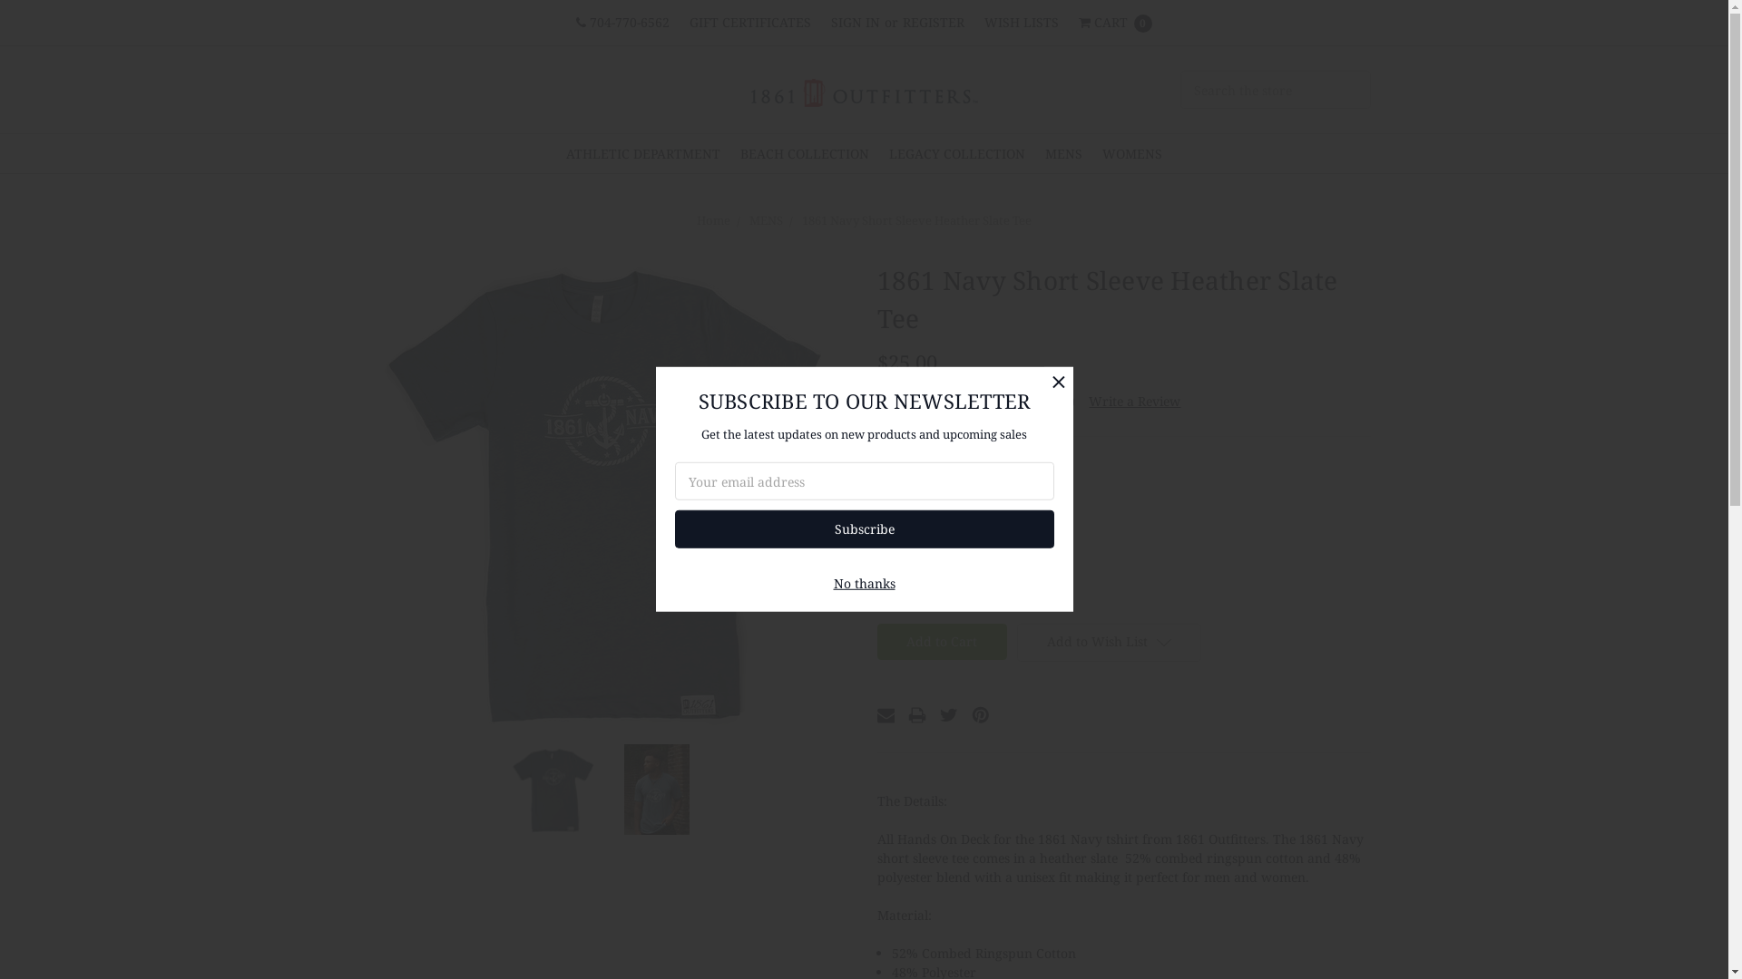 The height and width of the screenshot is (979, 1742). What do you see at coordinates (889, 594) in the screenshot?
I see `Decrease Quantity:` at bounding box center [889, 594].